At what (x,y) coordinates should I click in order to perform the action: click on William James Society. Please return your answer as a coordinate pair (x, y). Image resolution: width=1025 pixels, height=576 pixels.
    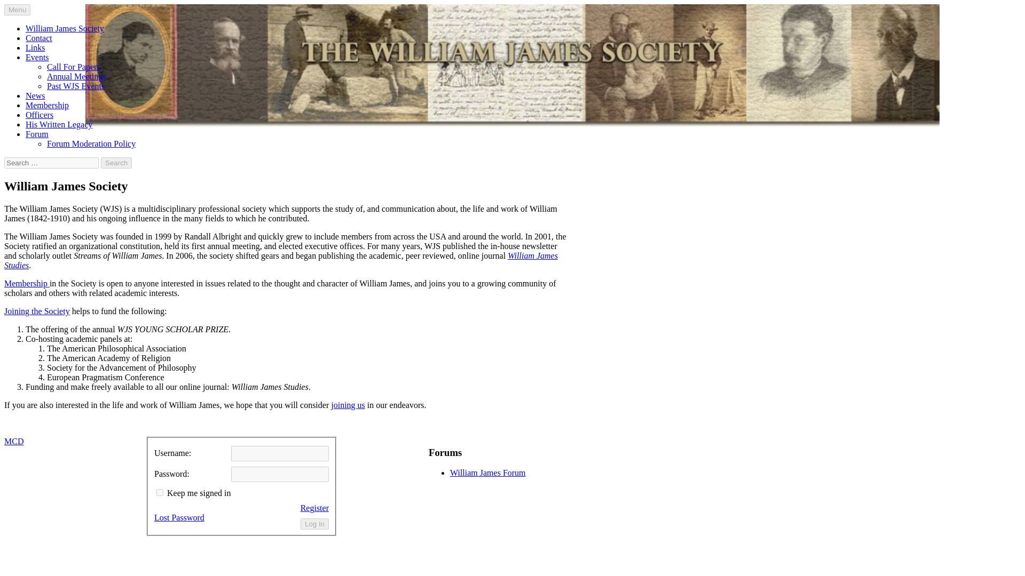
    Looking at the image, I should click on (65, 28).